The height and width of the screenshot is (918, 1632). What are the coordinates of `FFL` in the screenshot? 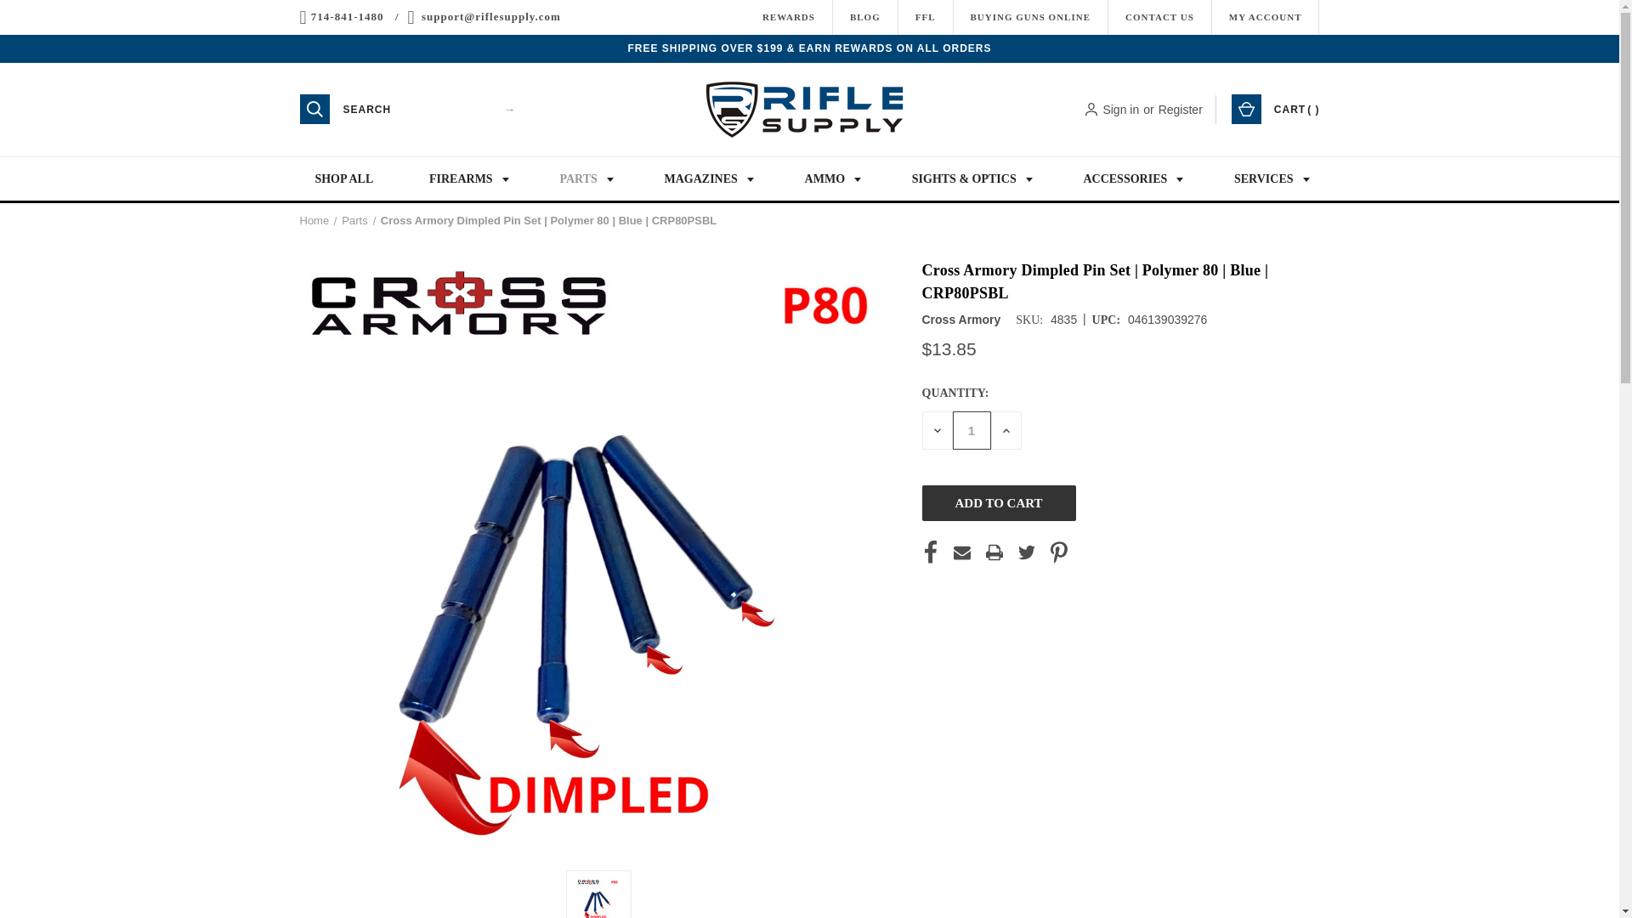 It's located at (925, 17).